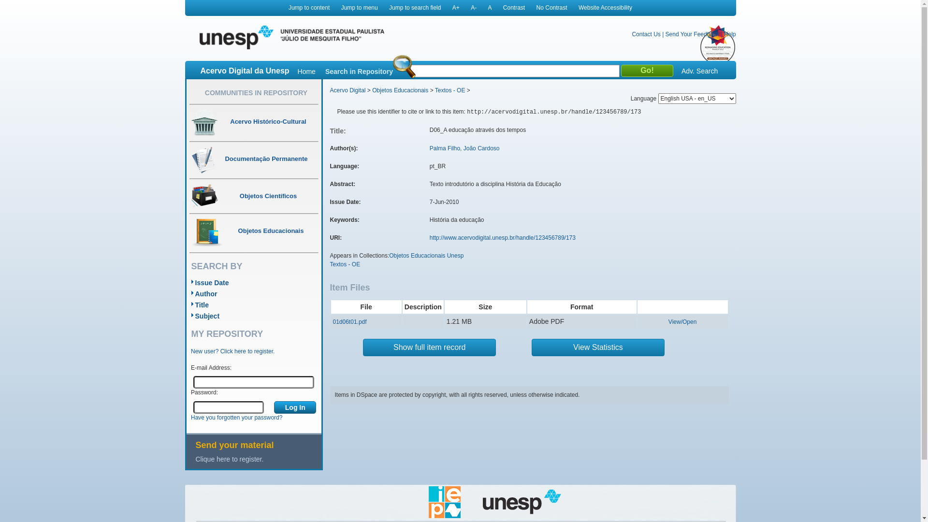  Describe the element at coordinates (258, 459) in the screenshot. I see `Clique here to register.` at that location.